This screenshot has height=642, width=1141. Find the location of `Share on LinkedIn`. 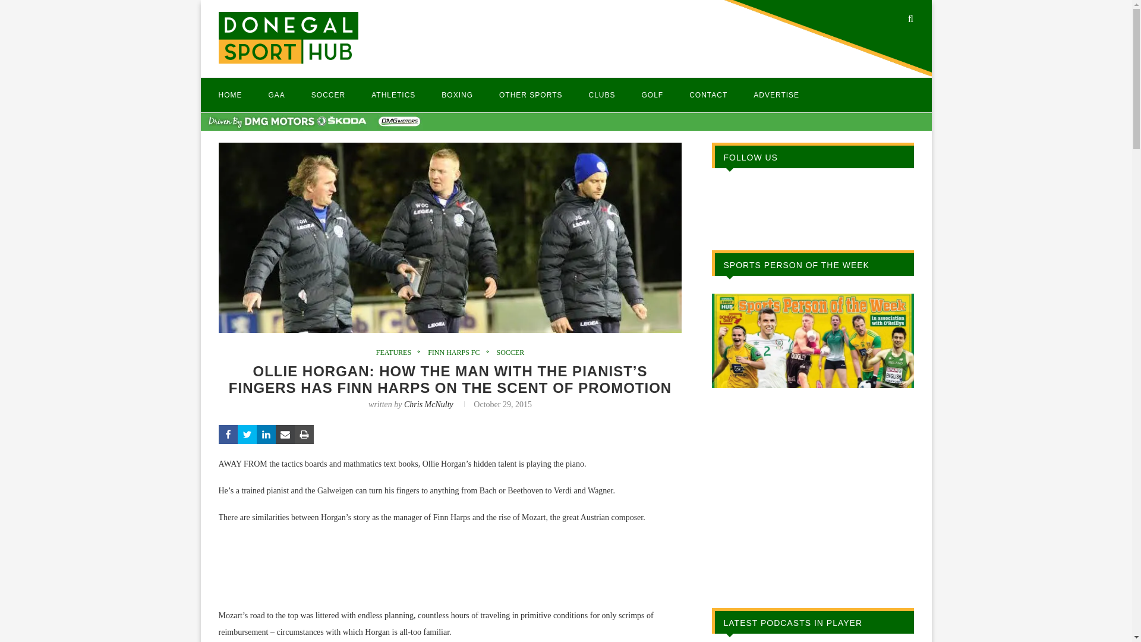

Share on LinkedIn is located at coordinates (266, 434).